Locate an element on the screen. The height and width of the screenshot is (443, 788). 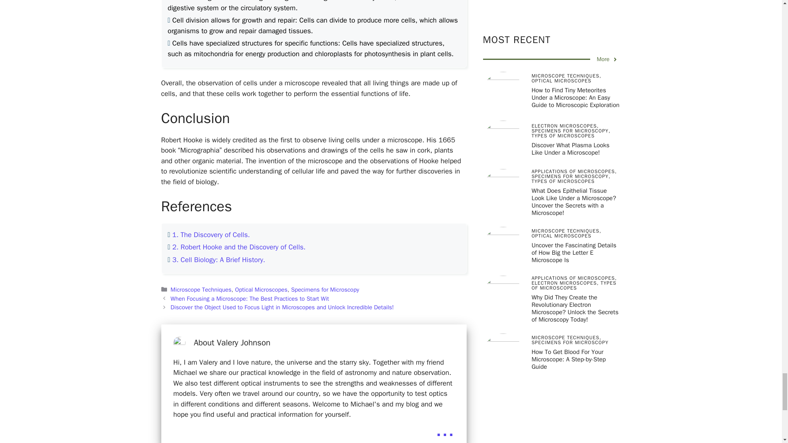
1. The Discovery of Cells. is located at coordinates (211, 235).